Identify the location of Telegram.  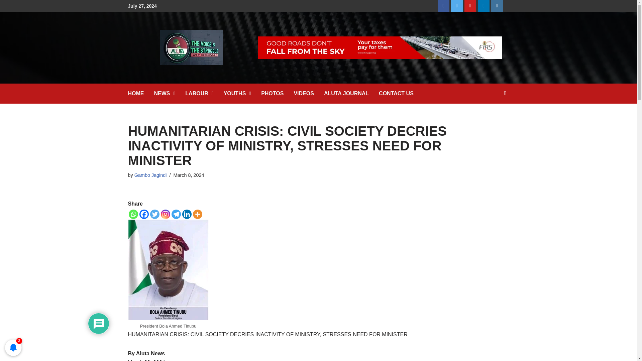
(176, 214).